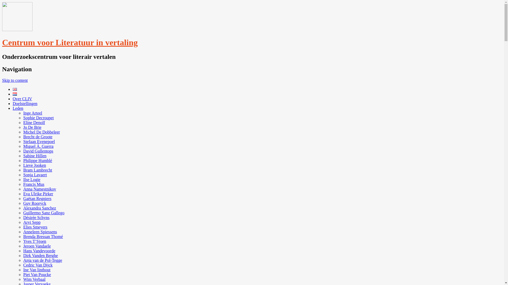 Image resolution: width=508 pixels, height=285 pixels. What do you see at coordinates (15, 89) in the screenshot?
I see `English` at bounding box center [15, 89].